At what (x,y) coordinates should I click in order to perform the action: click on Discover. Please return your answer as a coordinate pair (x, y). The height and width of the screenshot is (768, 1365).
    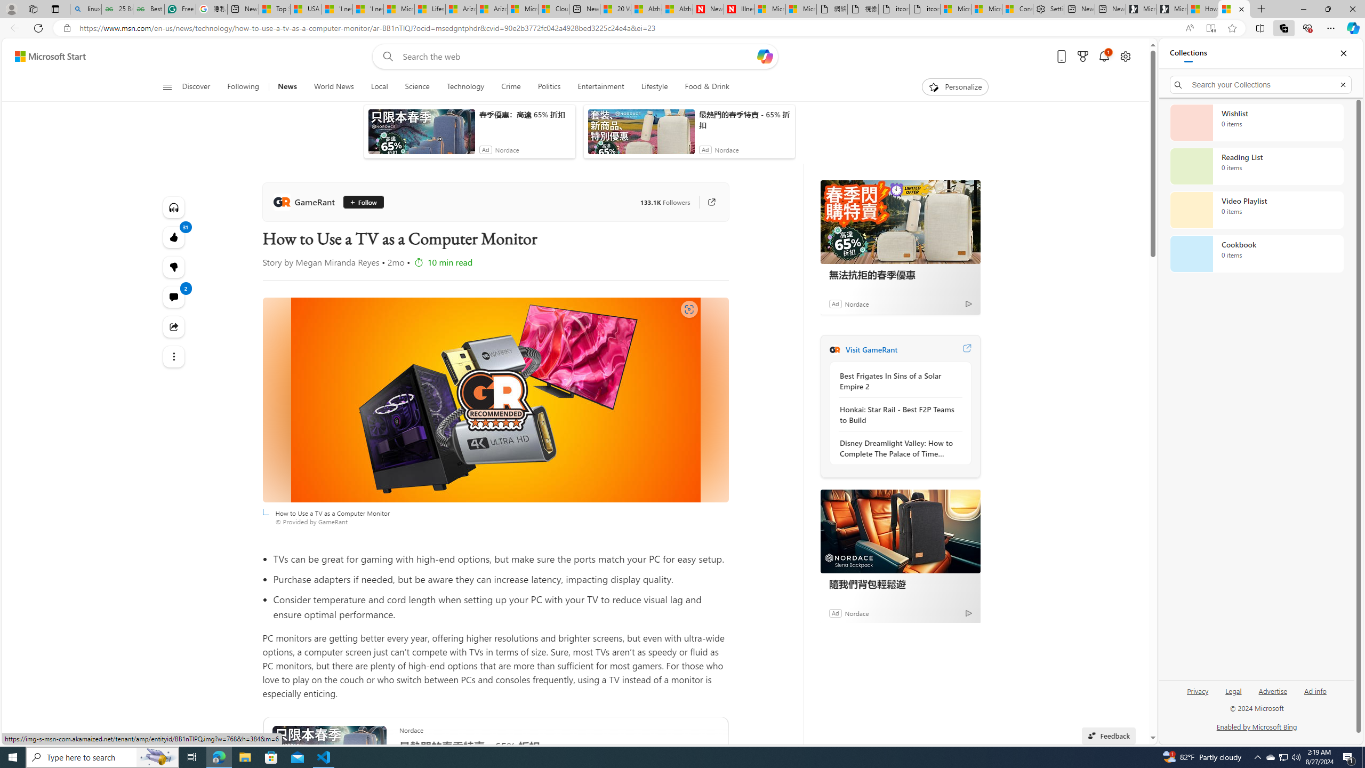
    Looking at the image, I should click on (196, 87).